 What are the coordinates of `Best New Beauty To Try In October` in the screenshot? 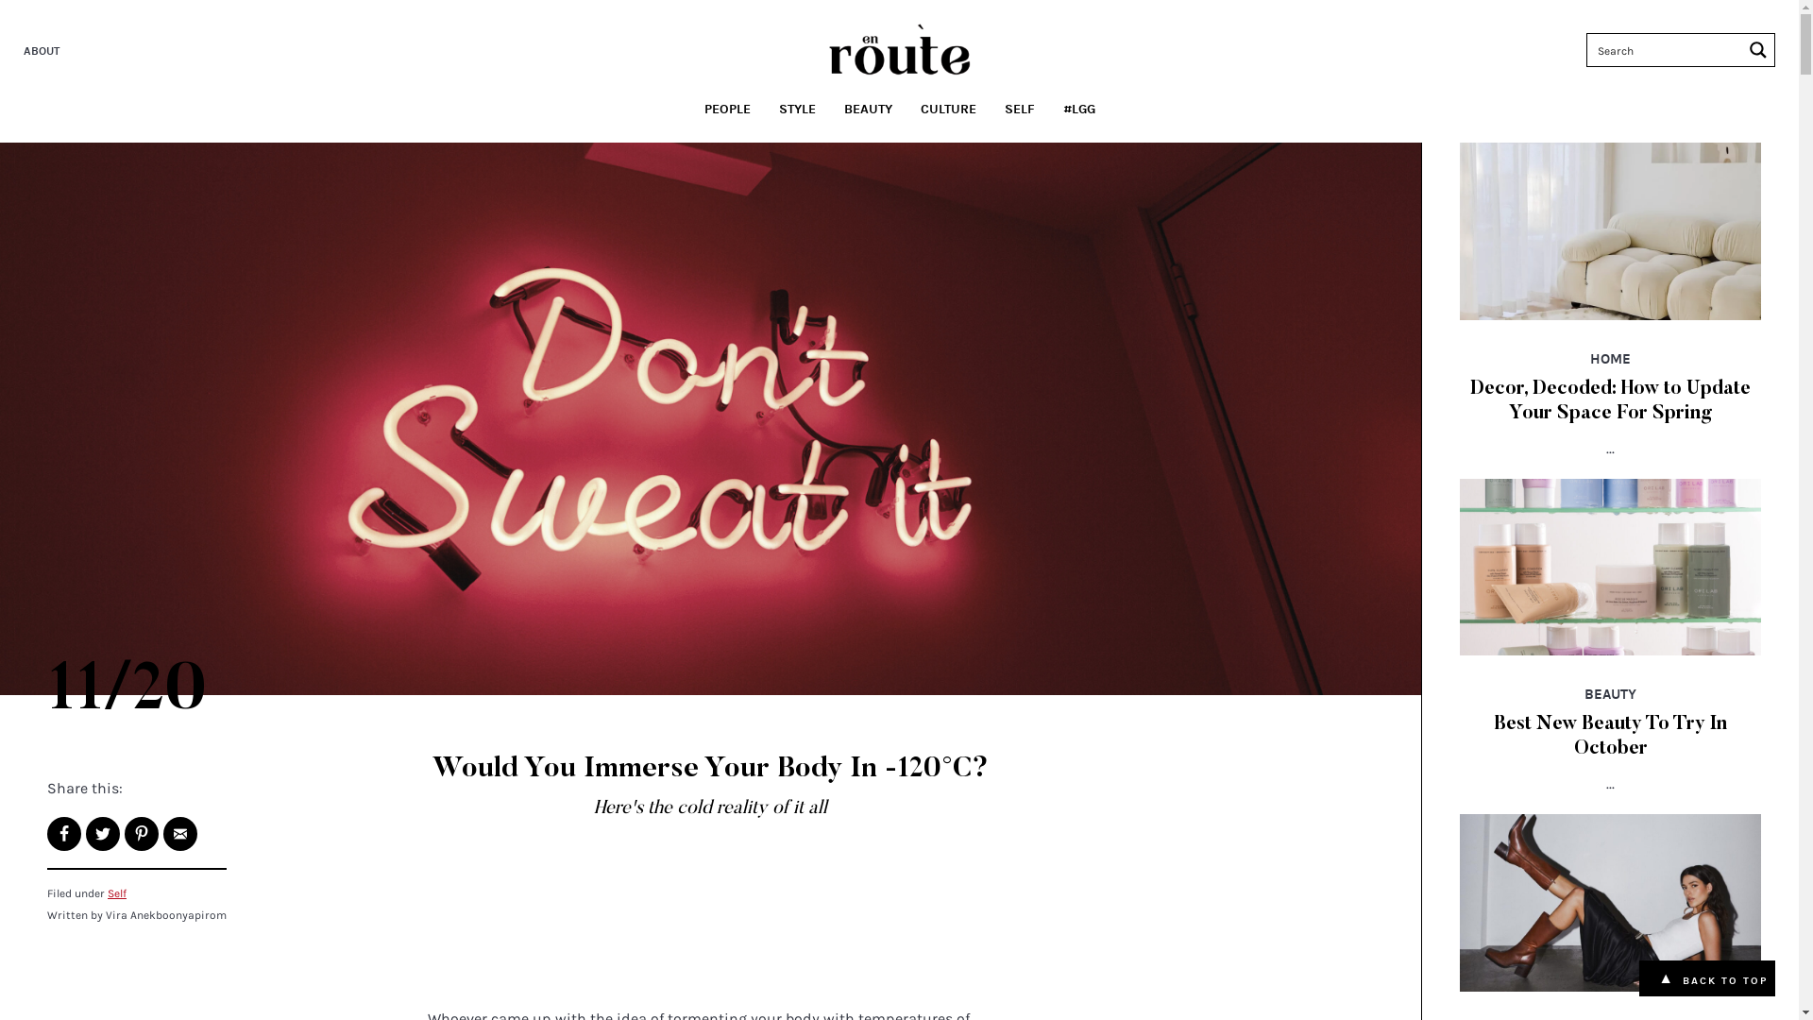 It's located at (1611, 565).